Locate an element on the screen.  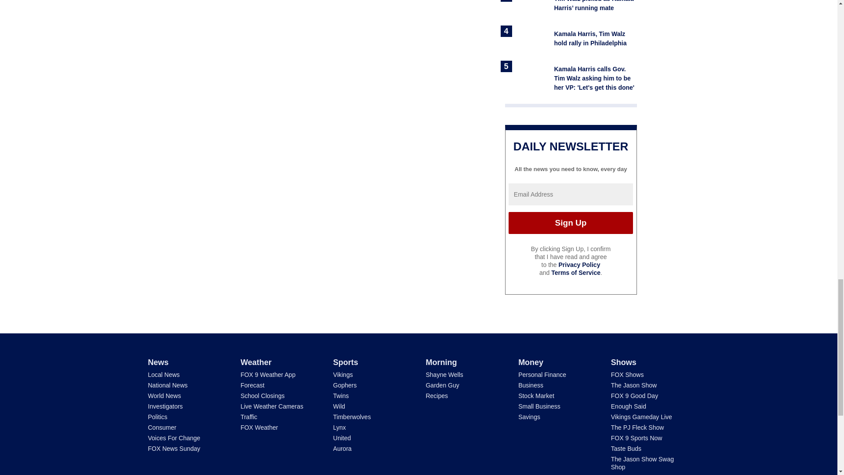
Sign Up is located at coordinates (571, 223).